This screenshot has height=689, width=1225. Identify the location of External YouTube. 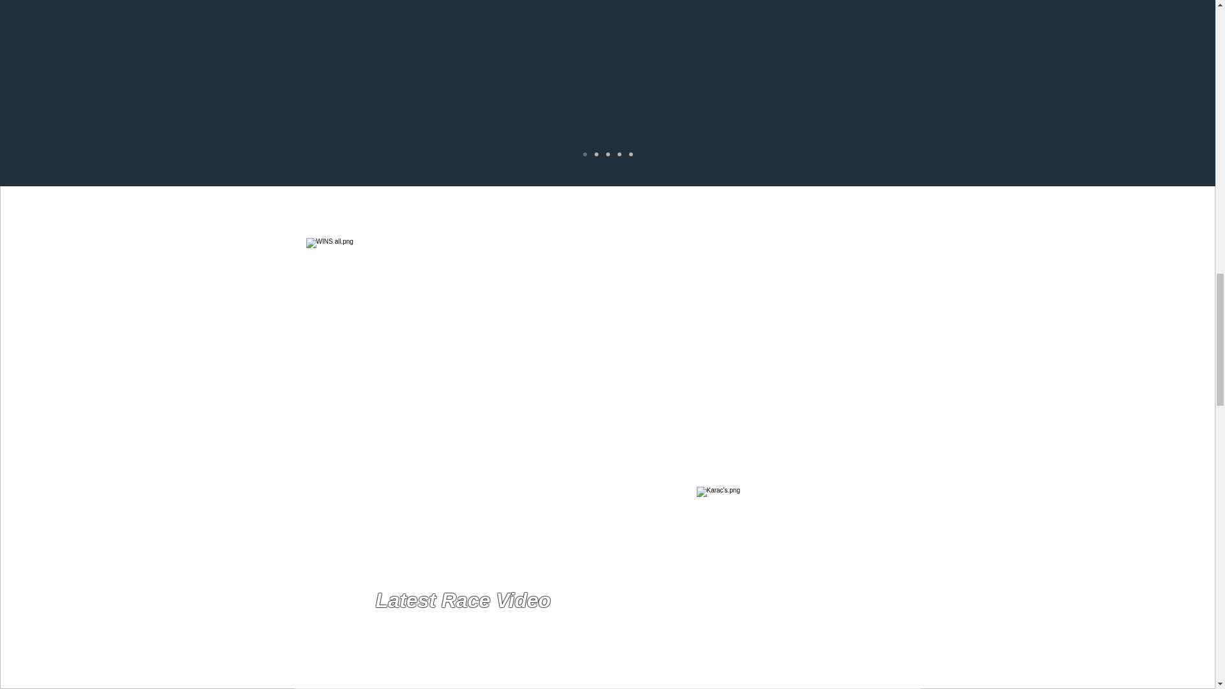
(479, 667).